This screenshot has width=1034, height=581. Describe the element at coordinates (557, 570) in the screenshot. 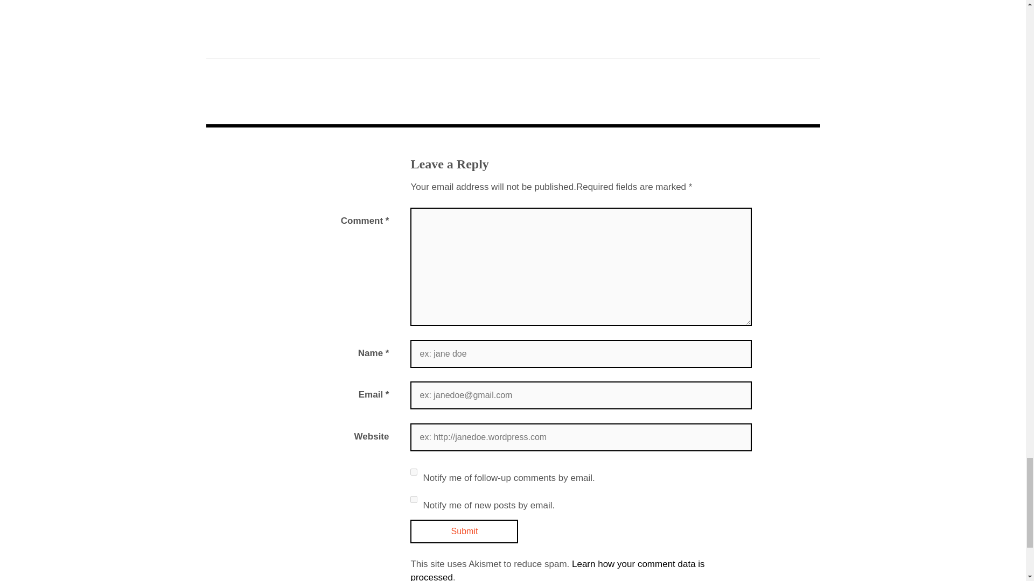

I see `Learn how your comment data is processed` at that location.